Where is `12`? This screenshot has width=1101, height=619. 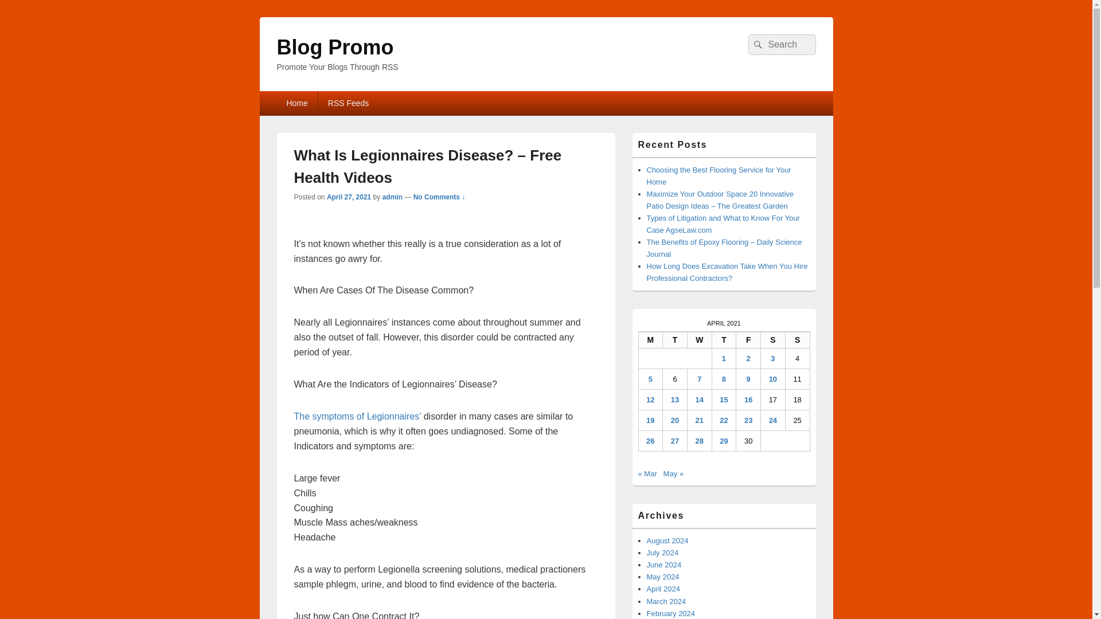
12 is located at coordinates (650, 400).